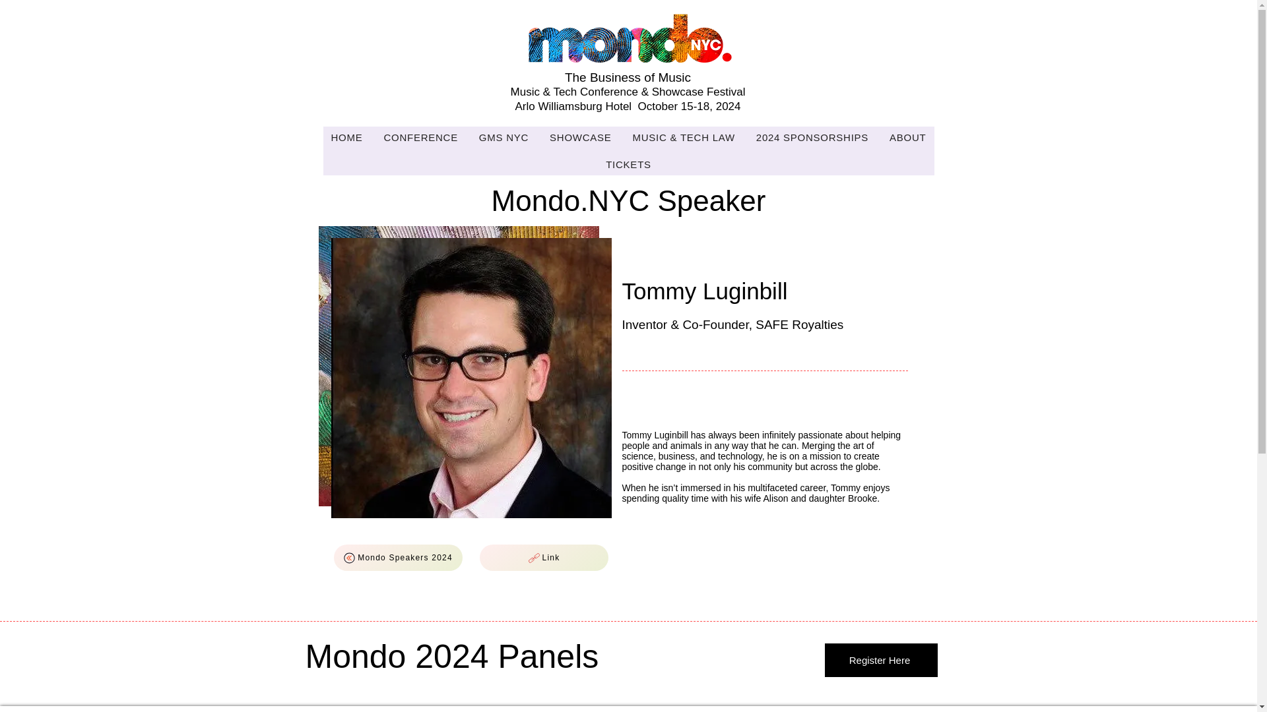 This screenshot has width=1267, height=712. What do you see at coordinates (581, 137) in the screenshot?
I see `SHOWCASE` at bounding box center [581, 137].